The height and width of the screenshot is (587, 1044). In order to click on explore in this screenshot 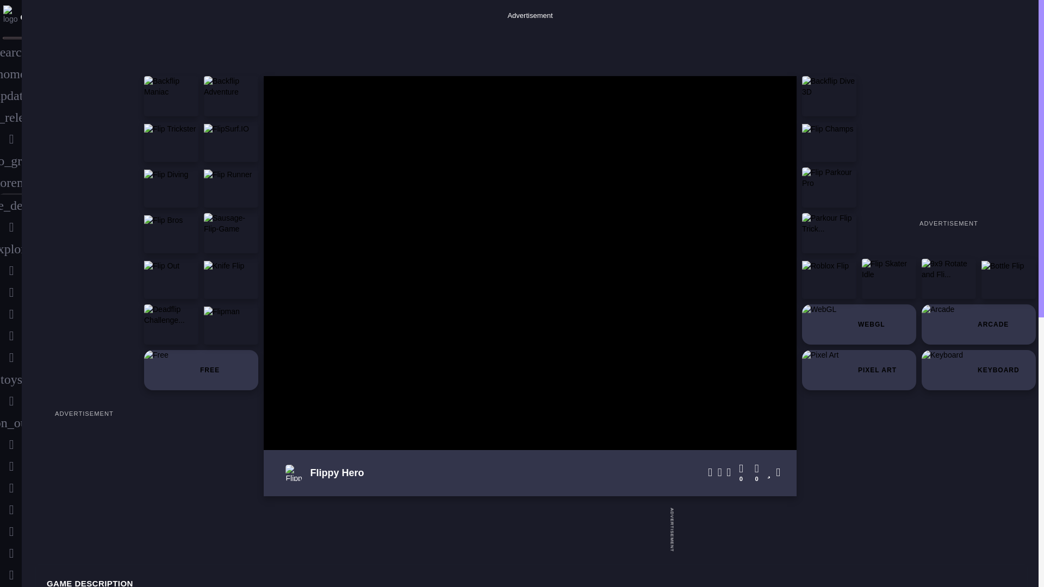, I will do `click(11, 249)`.